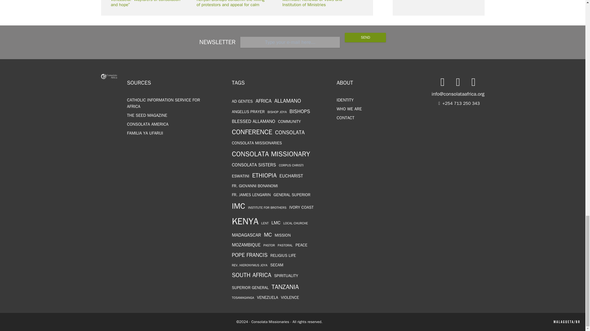 The image size is (590, 331). Describe the element at coordinates (365, 37) in the screenshot. I see `Send` at that location.